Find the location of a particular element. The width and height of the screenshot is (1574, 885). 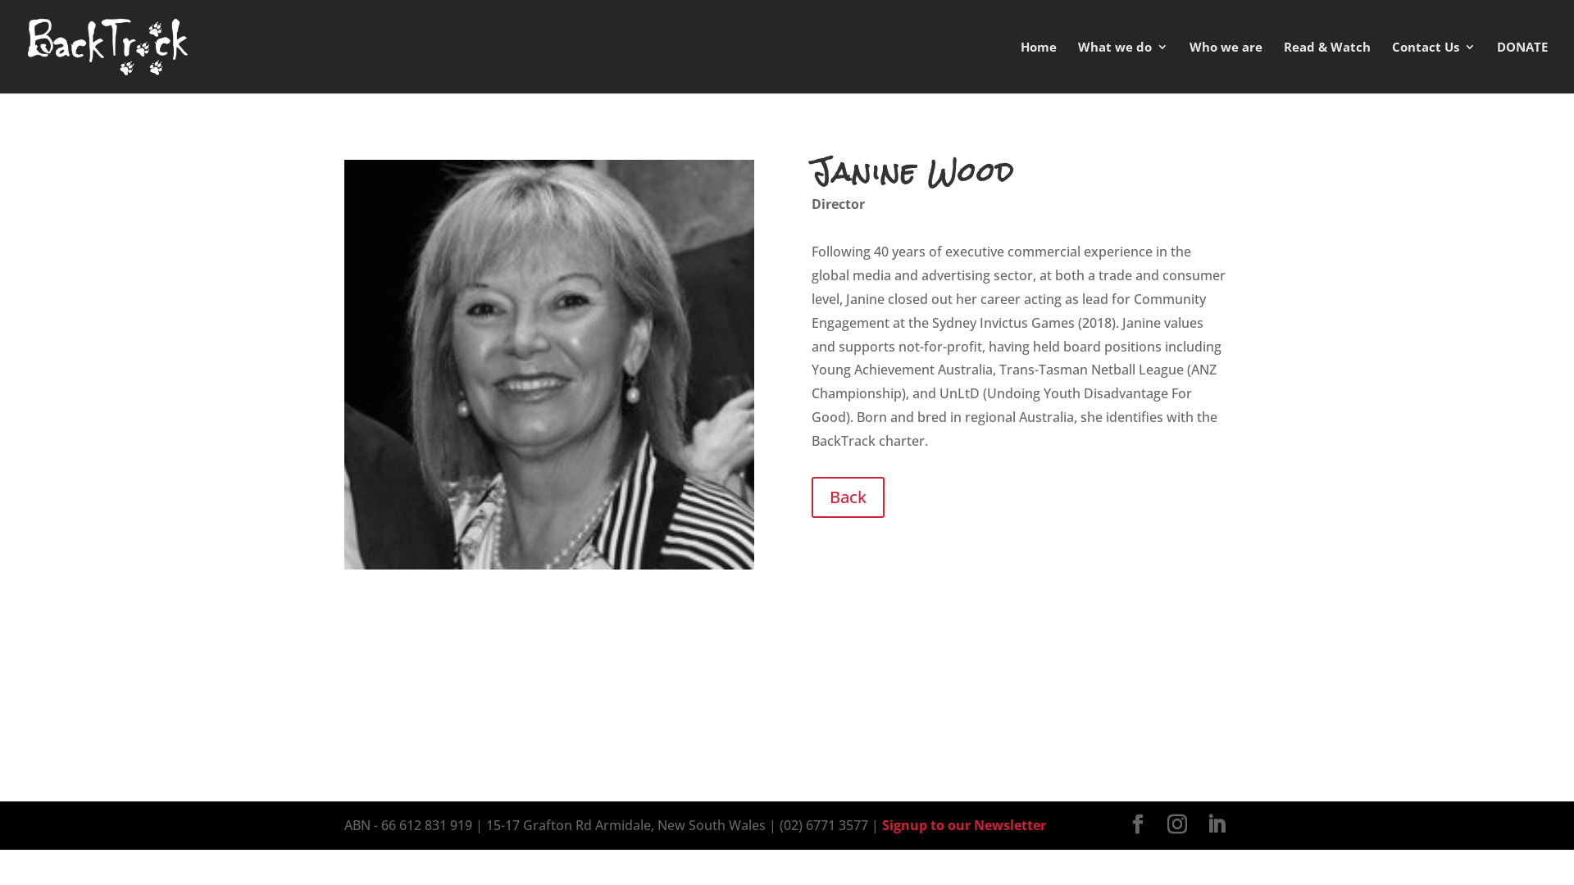

Signup to our Newsletter is located at coordinates (964, 824).